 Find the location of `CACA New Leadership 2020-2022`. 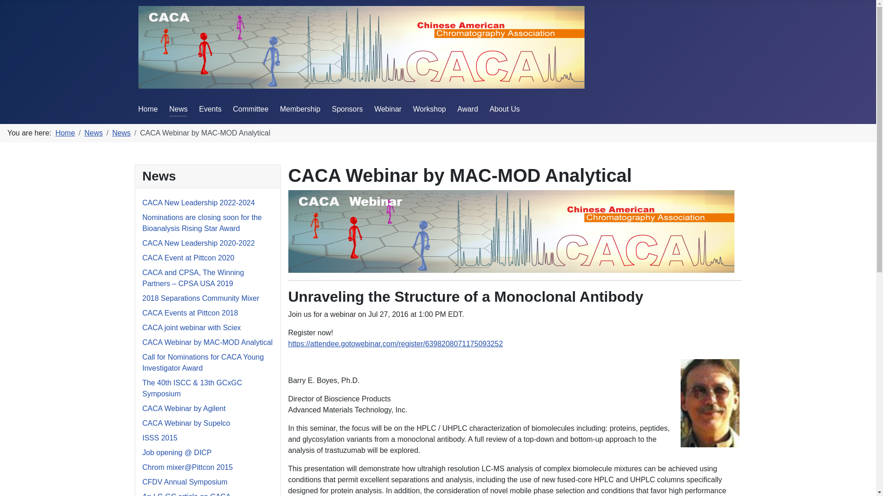

CACA New Leadership 2020-2022 is located at coordinates (199, 242).